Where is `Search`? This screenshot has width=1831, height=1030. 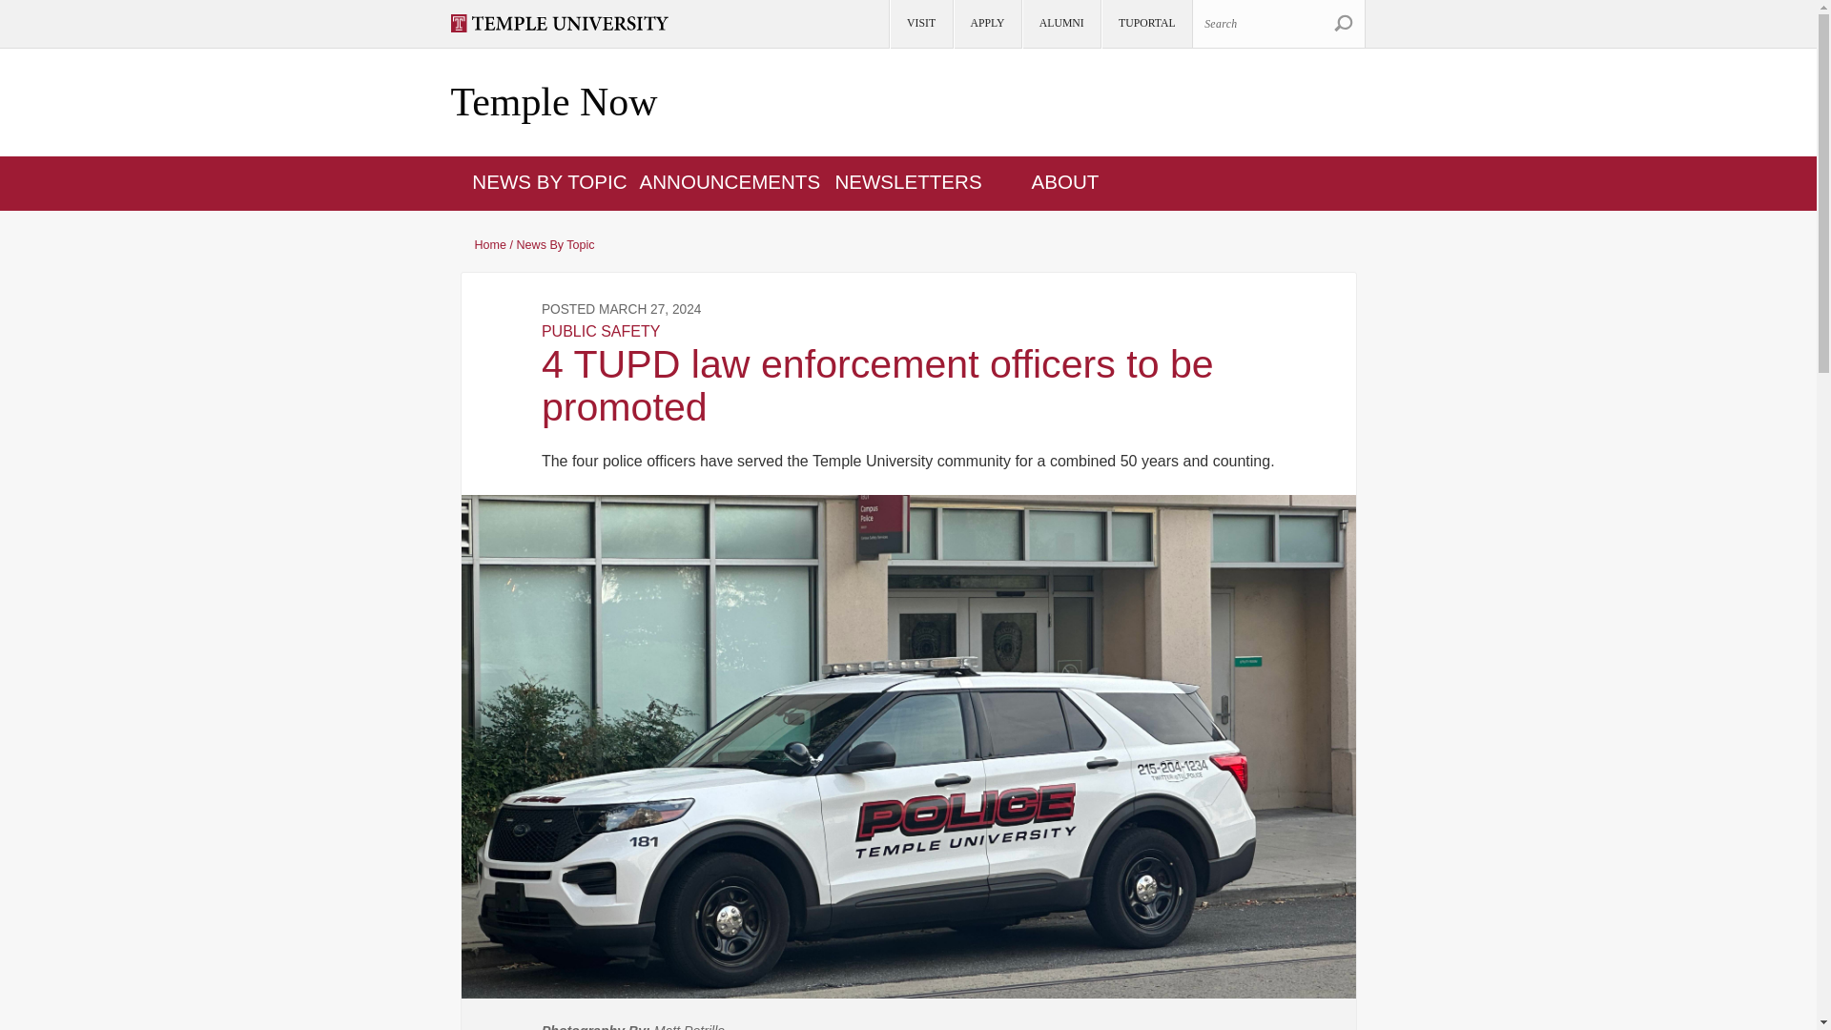
Search is located at coordinates (1278, 23).